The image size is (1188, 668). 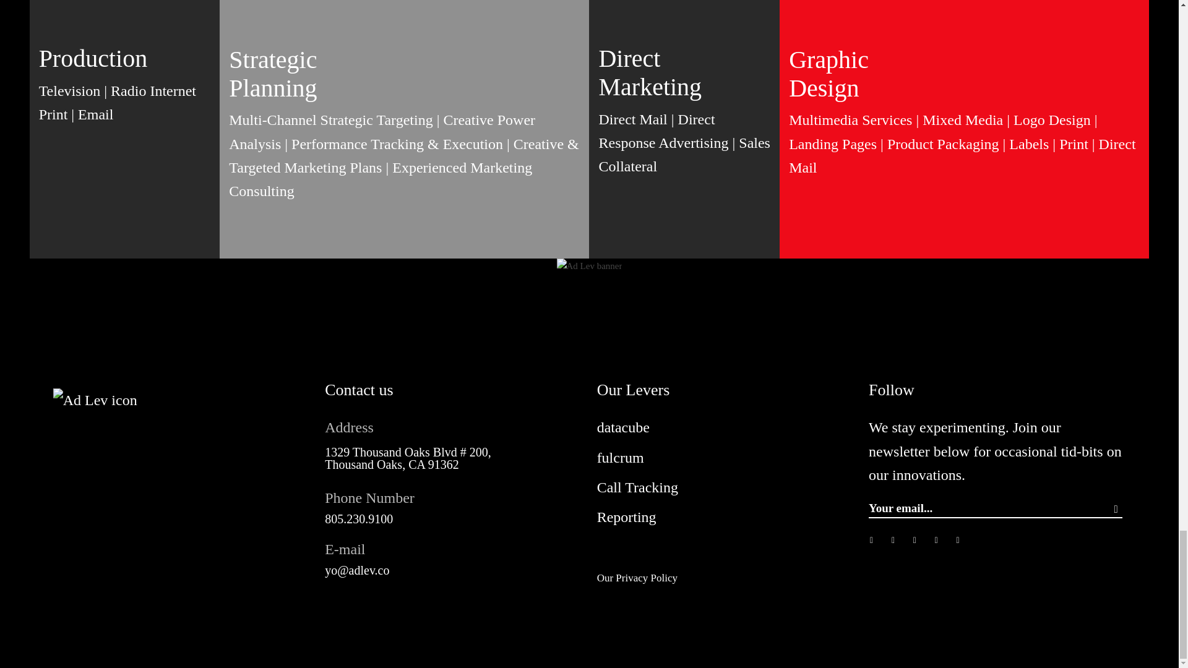 I want to click on 805.230.9100, so click(x=359, y=518).